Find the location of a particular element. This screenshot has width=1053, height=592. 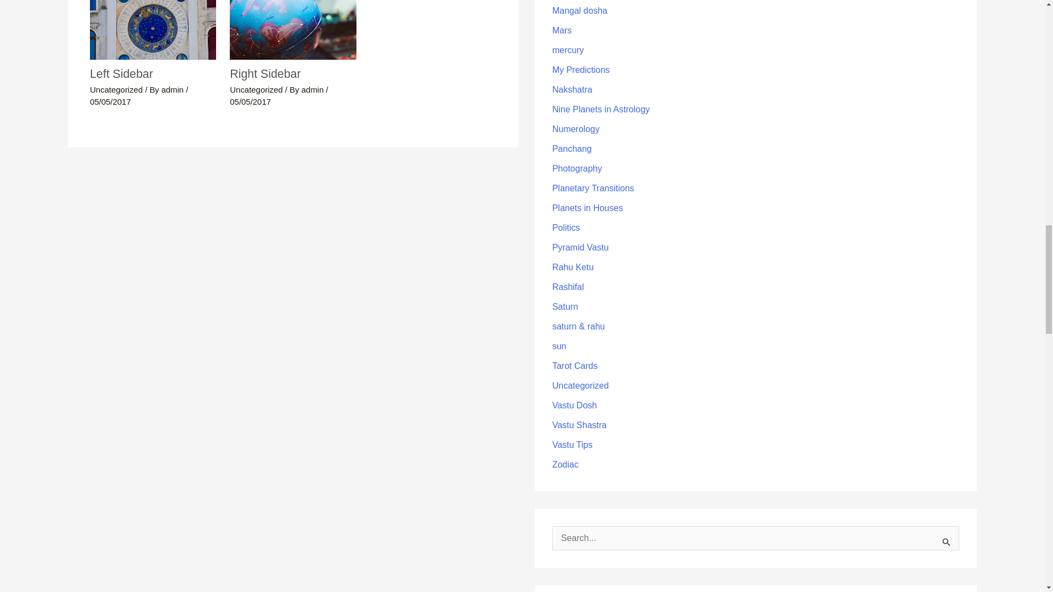

Left Sidebar is located at coordinates (121, 73).